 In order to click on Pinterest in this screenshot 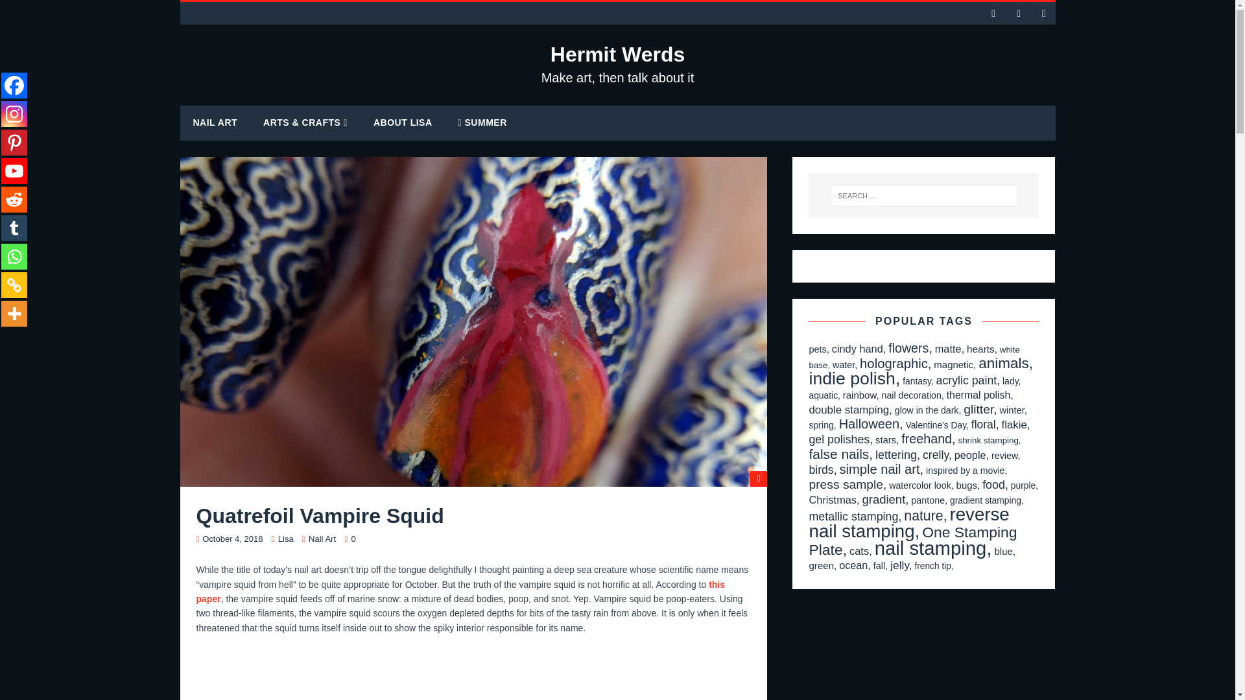, I will do `click(14, 142)`.